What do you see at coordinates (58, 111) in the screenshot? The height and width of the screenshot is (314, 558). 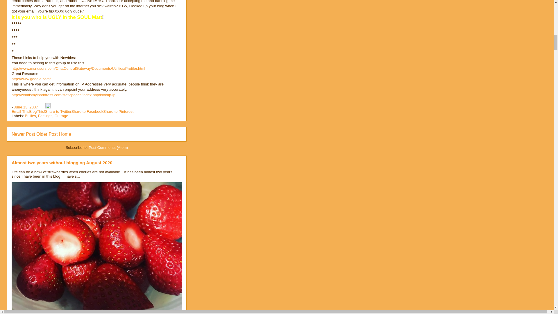 I see `Share to Twitter` at bounding box center [58, 111].